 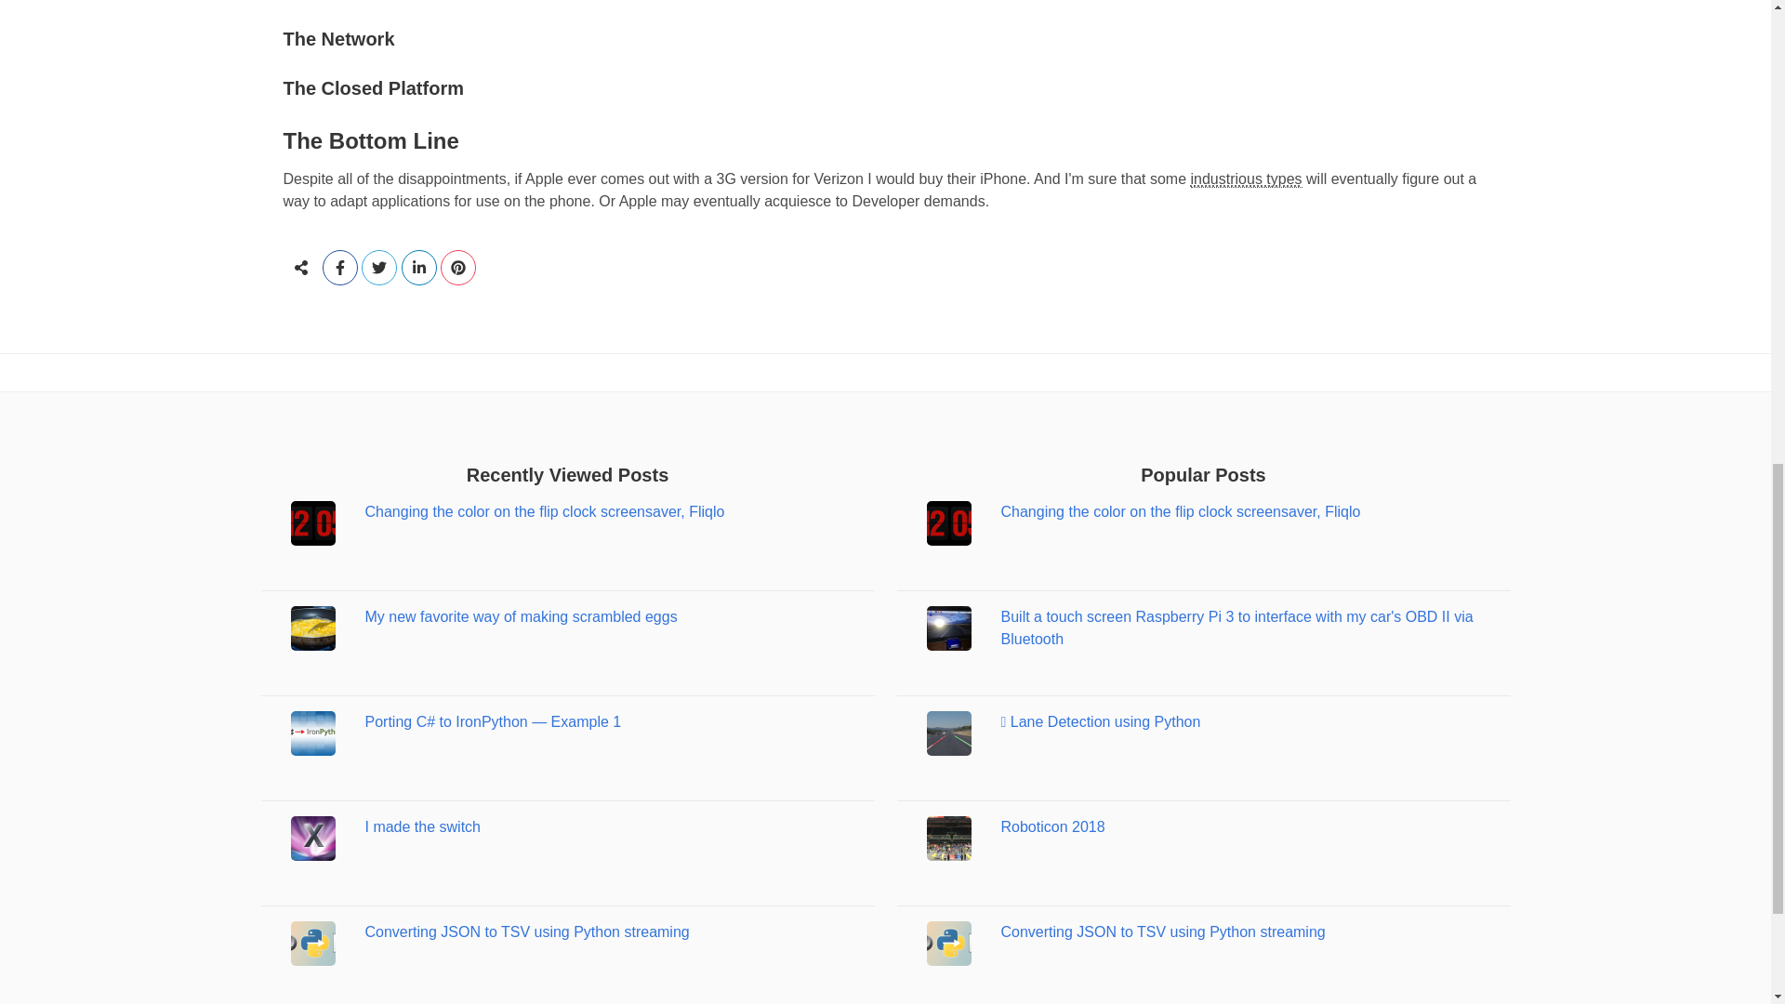 I want to click on Share this blog Twitter, so click(x=381, y=268).